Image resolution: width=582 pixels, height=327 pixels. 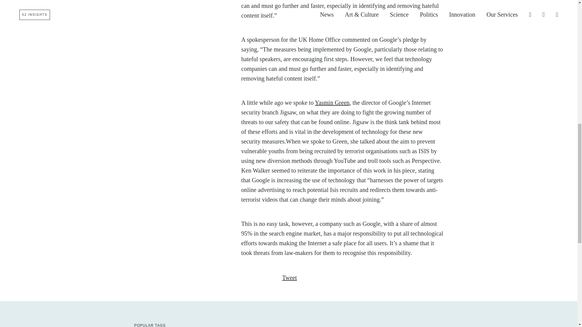 What do you see at coordinates (332, 102) in the screenshot?
I see `Yasmin Green` at bounding box center [332, 102].